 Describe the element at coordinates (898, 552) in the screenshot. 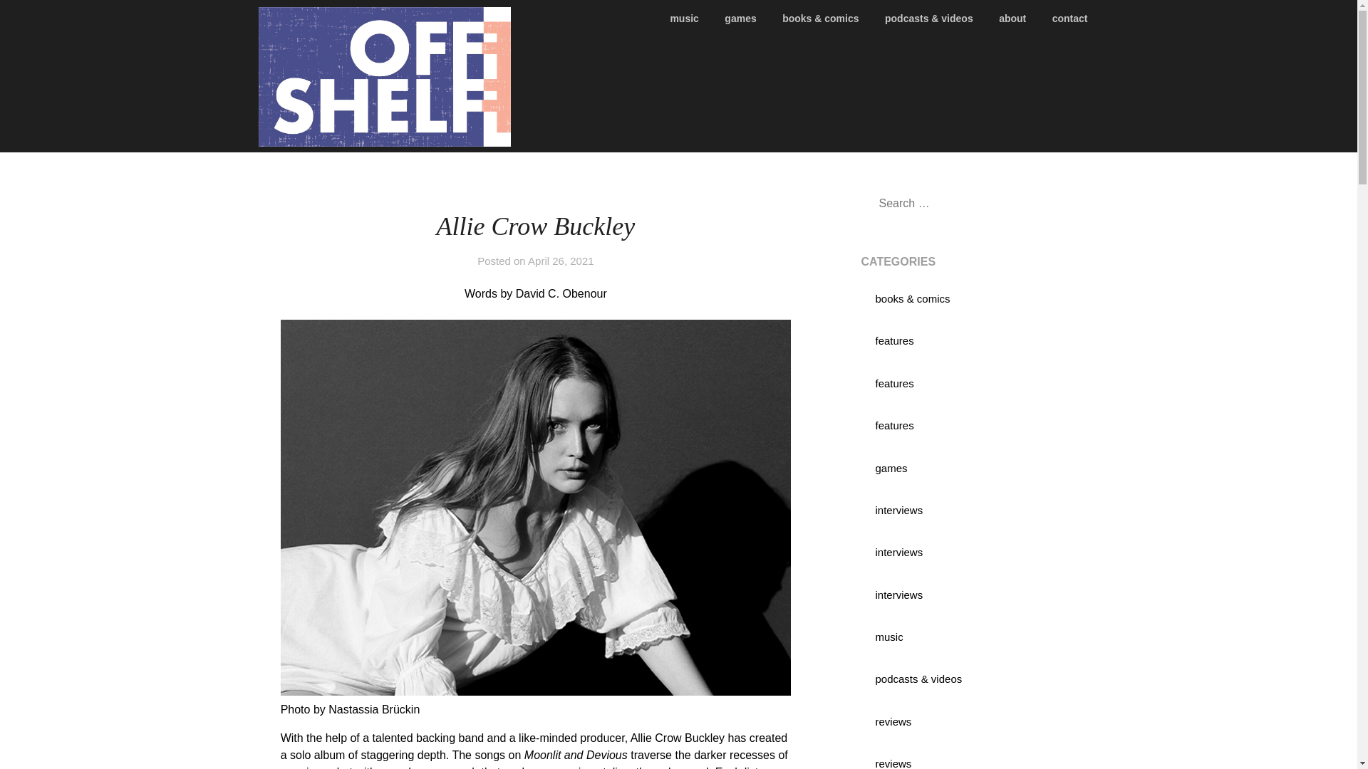

I see `interviews` at that location.